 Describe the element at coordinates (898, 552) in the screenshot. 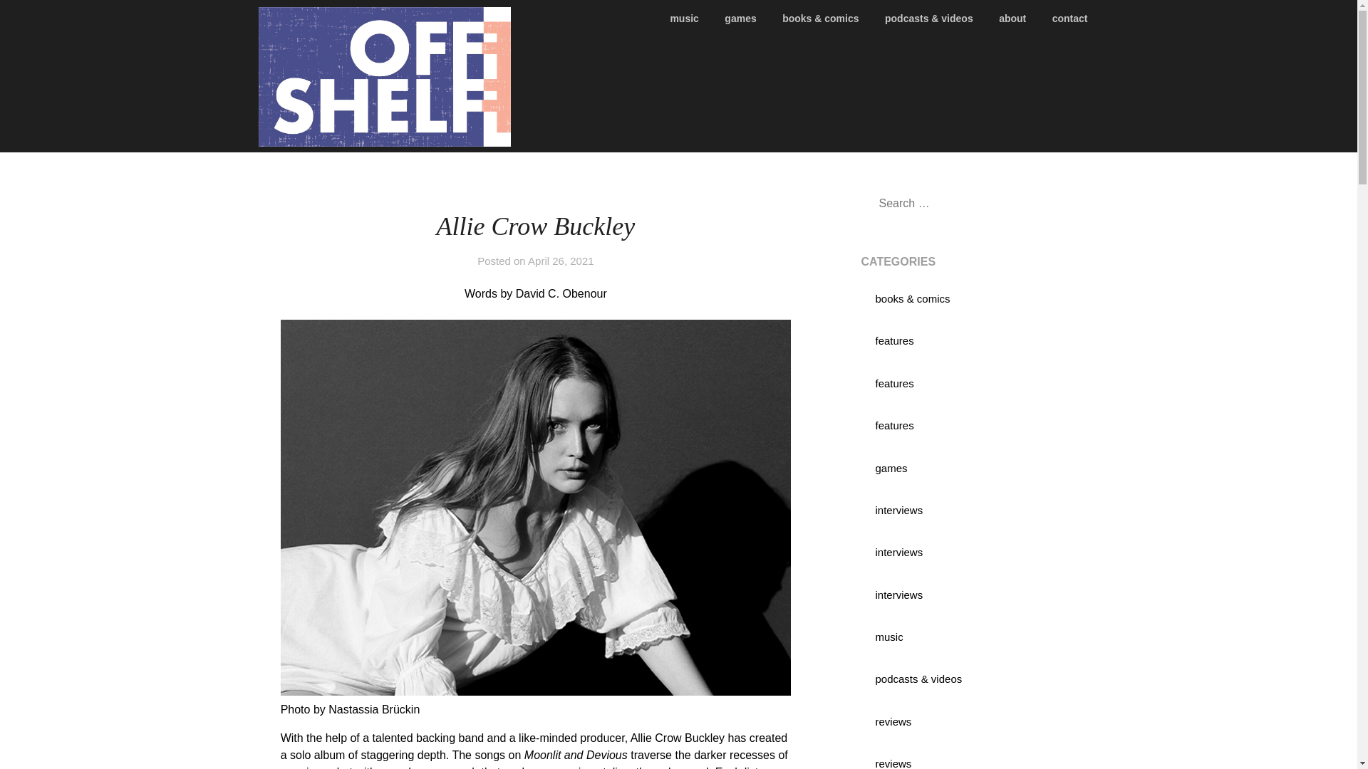

I see `interviews` at that location.